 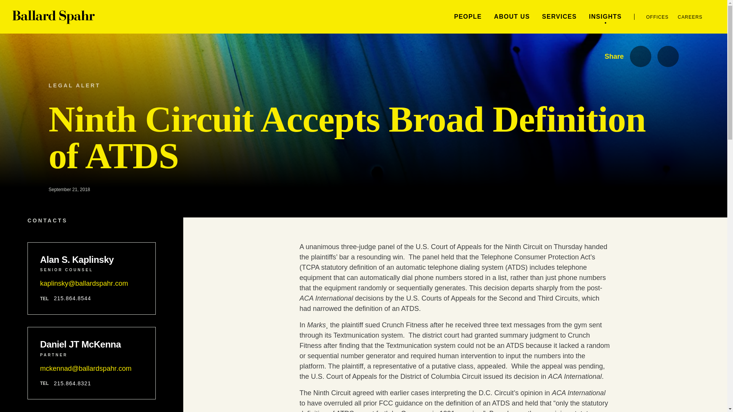 I want to click on OFFICES, so click(x=657, y=17).